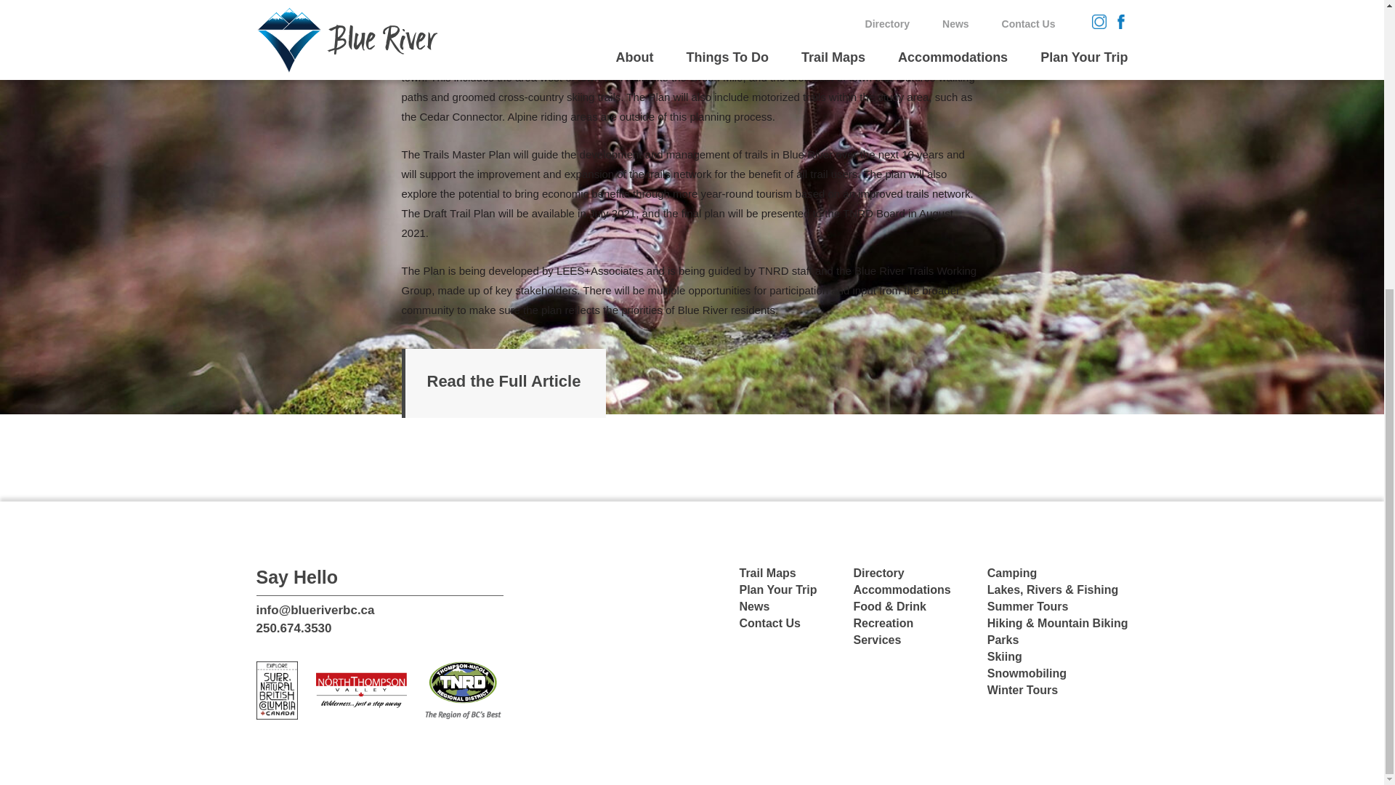 This screenshot has width=1395, height=785. I want to click on Contact Us, so click(770, 624).